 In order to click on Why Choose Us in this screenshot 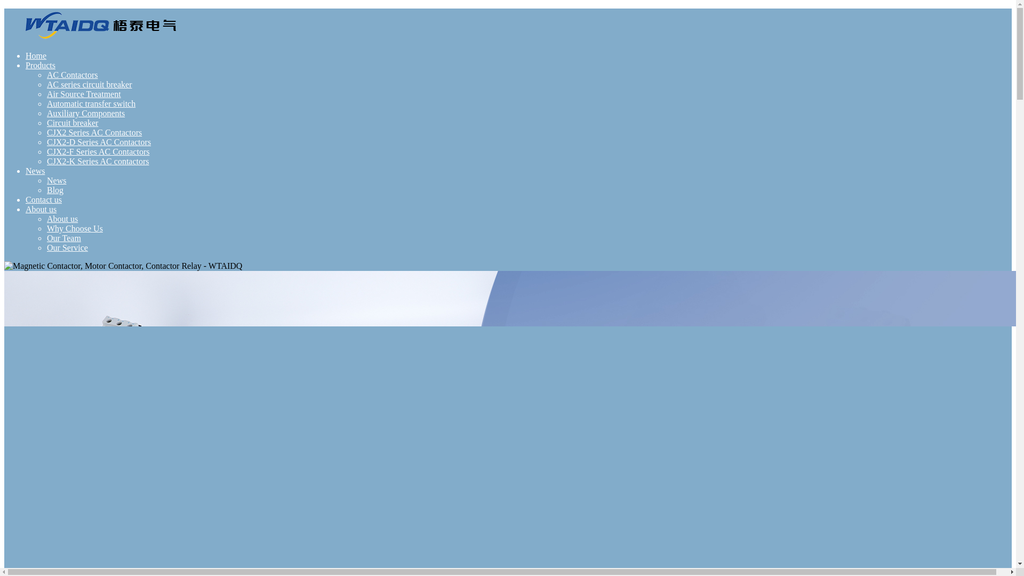, I will do `click(75, 228)`.